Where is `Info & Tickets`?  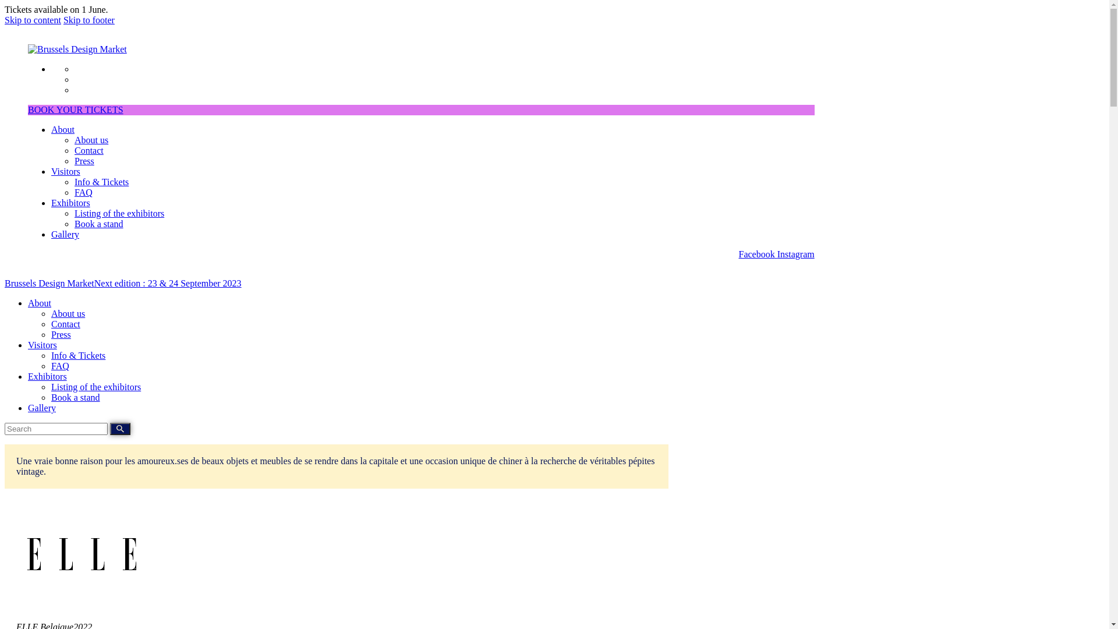 Info & Tickets is located at coordinates (78, 355).